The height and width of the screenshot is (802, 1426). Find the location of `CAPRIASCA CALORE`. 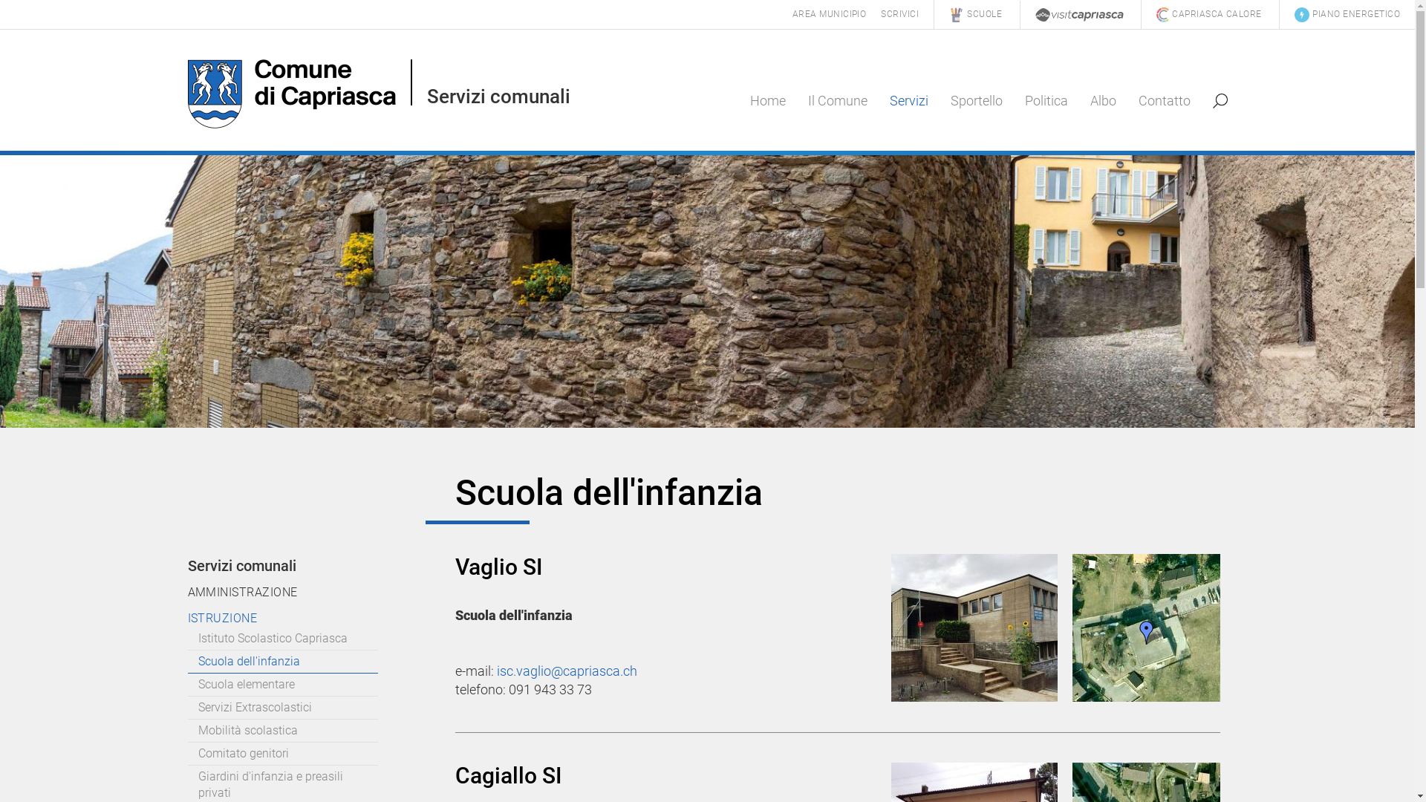

CAPRIASCA CALORE is located at coordinates (1209, 14).